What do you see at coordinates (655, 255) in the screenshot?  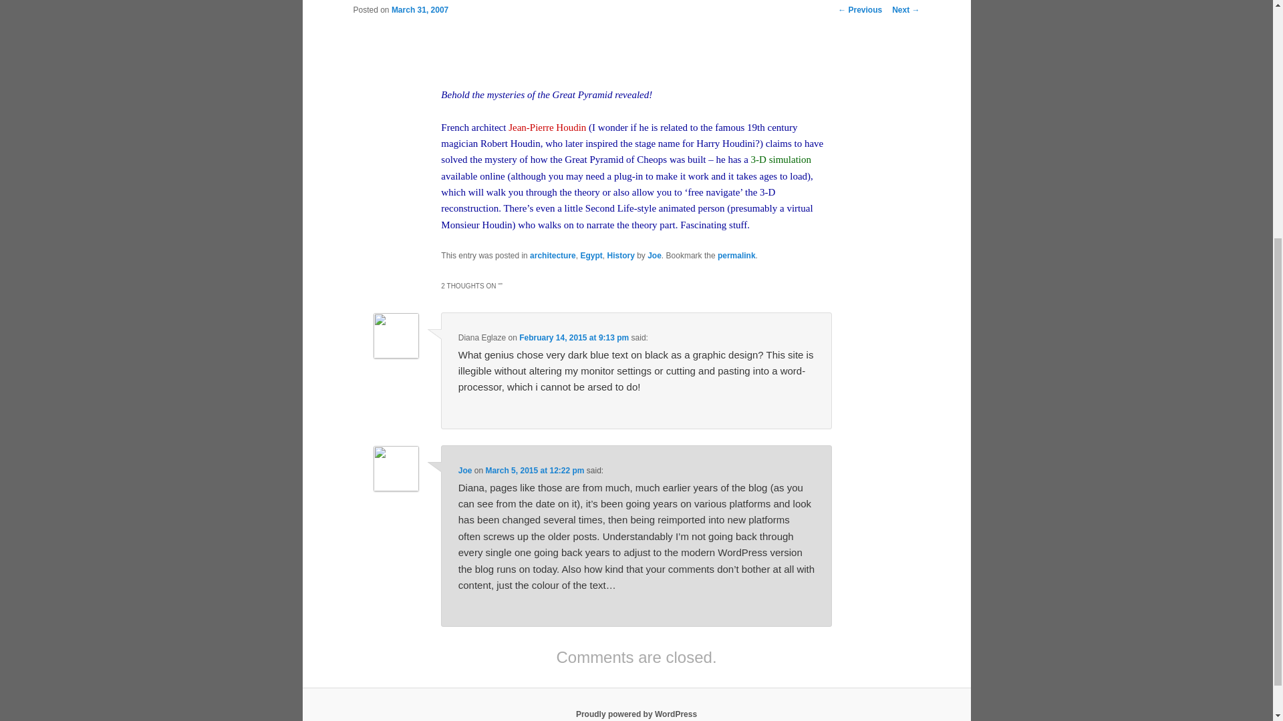 I see `Joe` at bounding box center [655, 255].